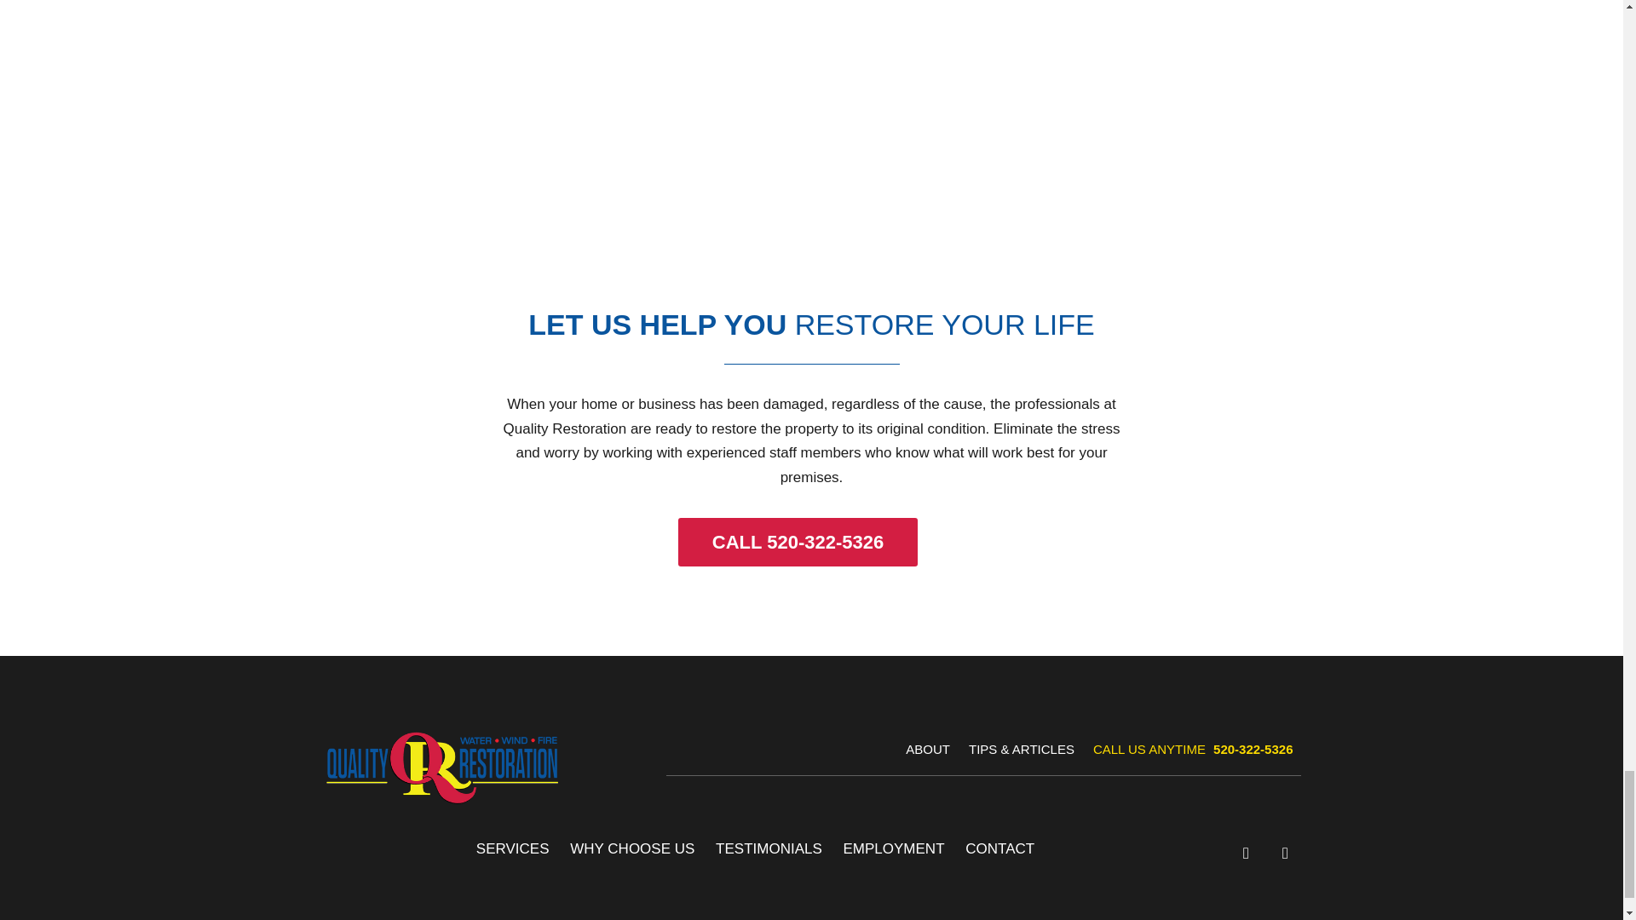 The height and width of the screenshot is (920, 1636). I want to click on Quality Restoration 24 Hour Emergency Services, so click(811, 141).